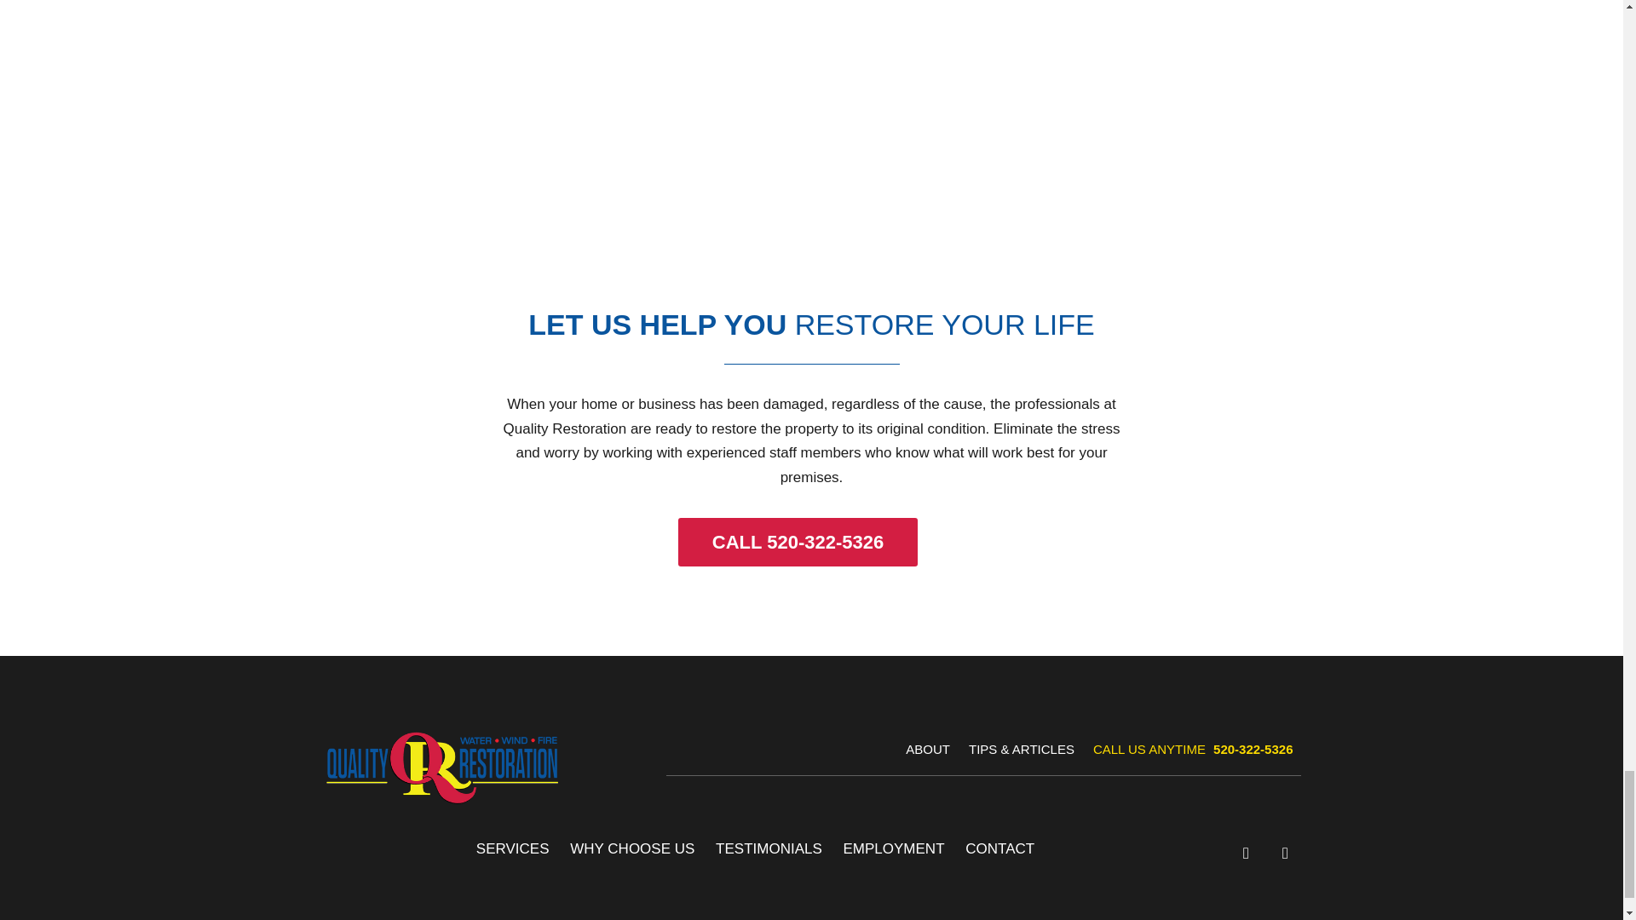 The height and width of the screenshot is (920, 1636). I want to click on Quality Restoration 24 Hour Emergency Services, so click(811, 141).